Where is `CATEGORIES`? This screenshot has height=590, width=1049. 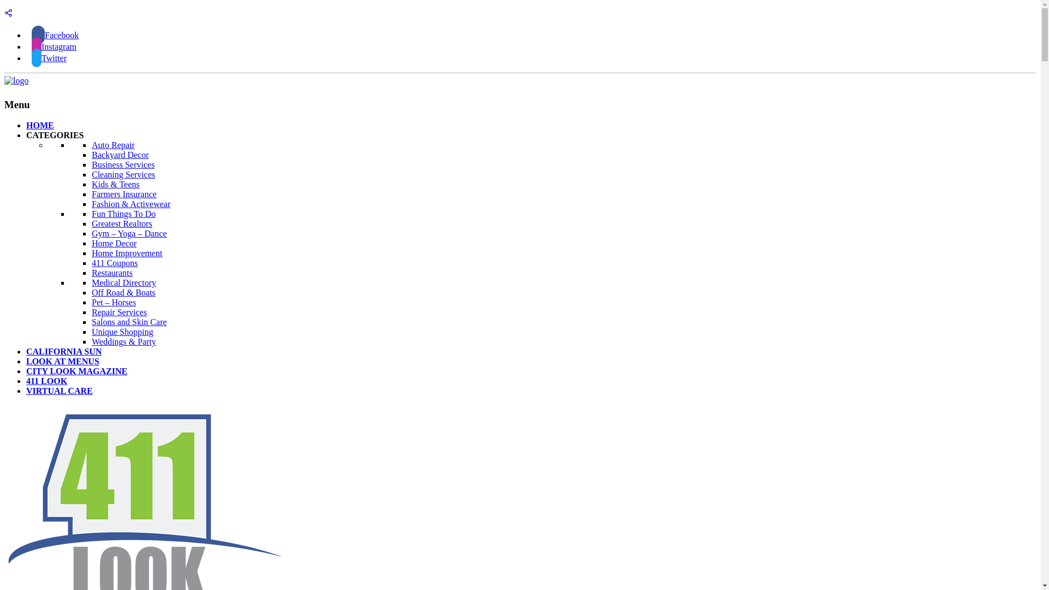
CATEGORIES is located at coordinates (55, 135).